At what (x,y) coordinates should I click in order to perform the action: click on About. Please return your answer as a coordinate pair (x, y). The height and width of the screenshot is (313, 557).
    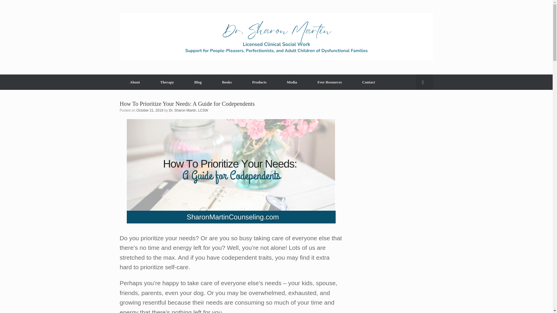
    Looking at the image, I should click on (135, 82).